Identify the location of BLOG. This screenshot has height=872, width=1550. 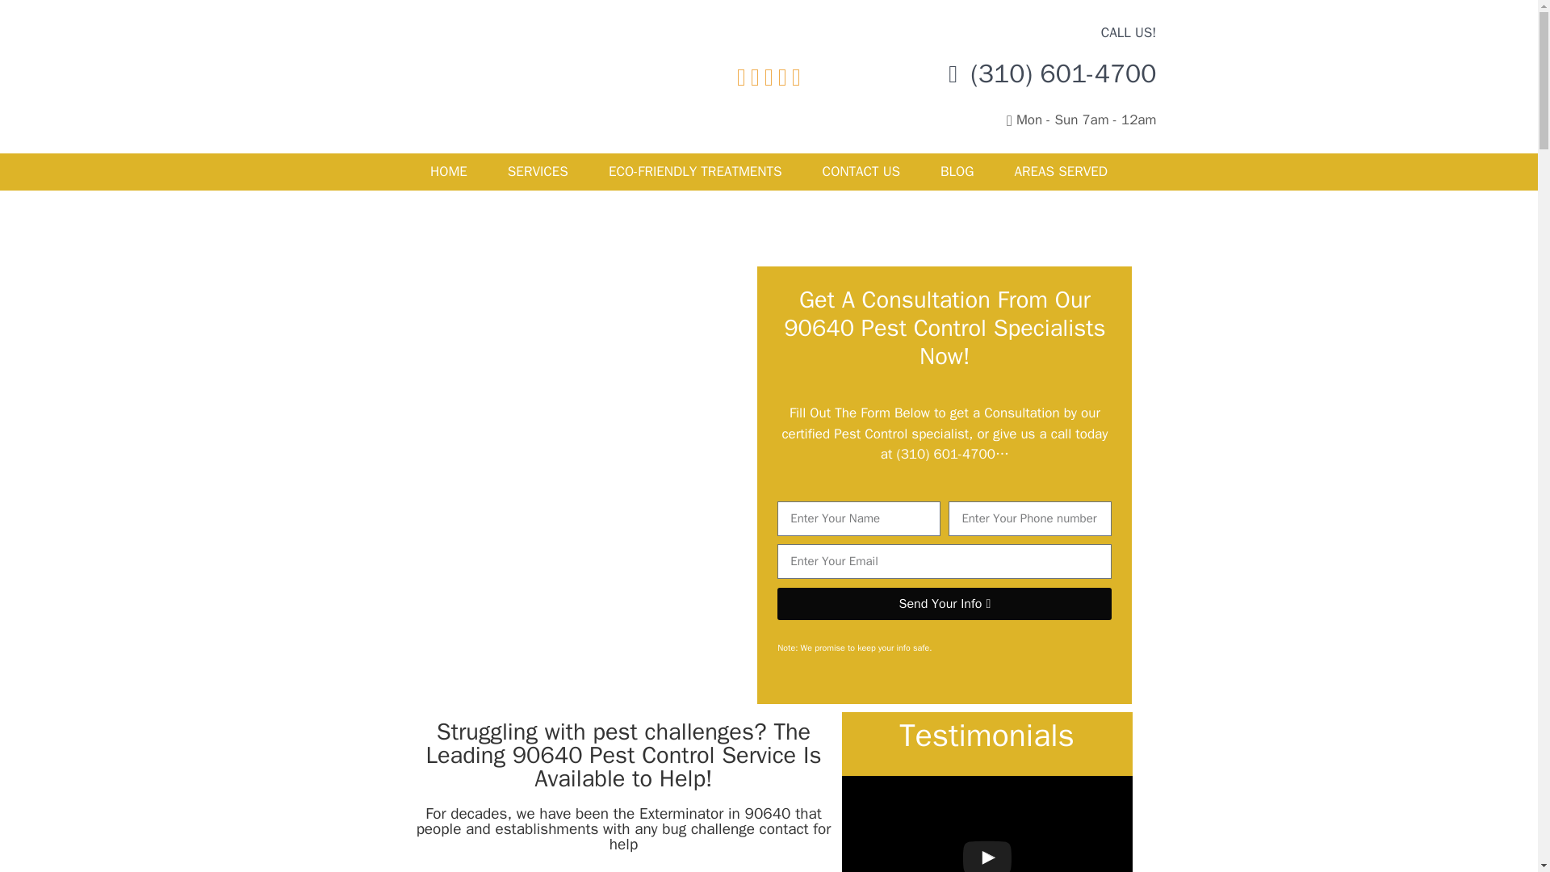
(957, 172).